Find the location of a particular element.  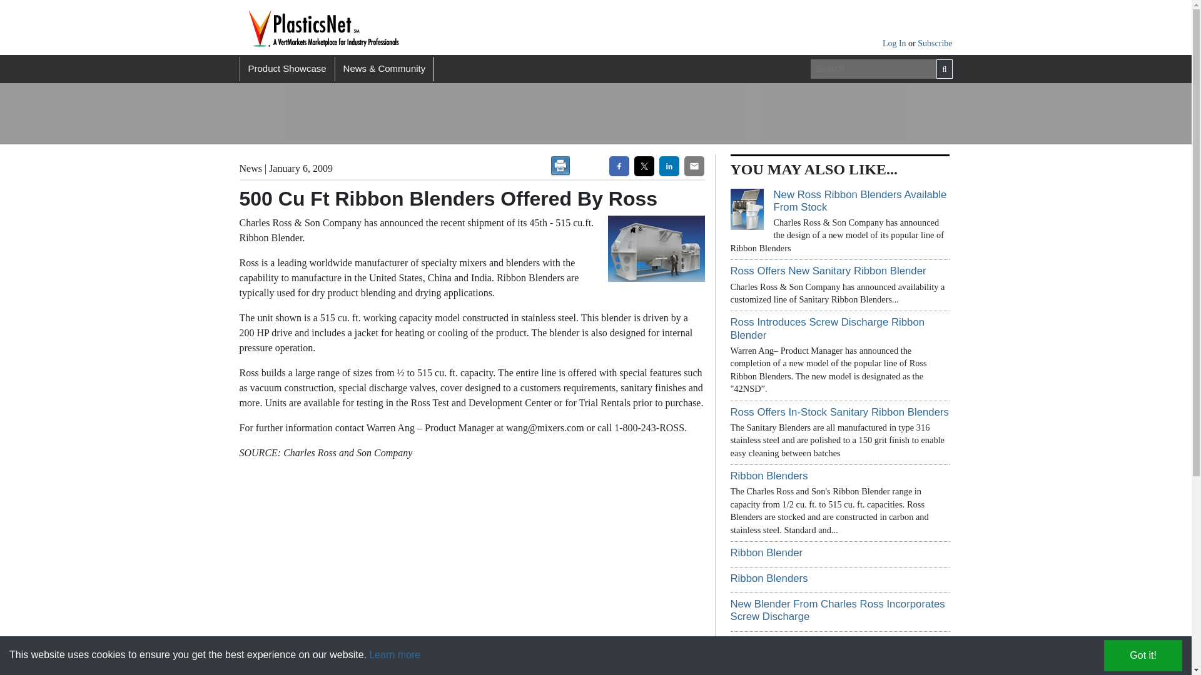

Log In is located at coordinates (895, 42).